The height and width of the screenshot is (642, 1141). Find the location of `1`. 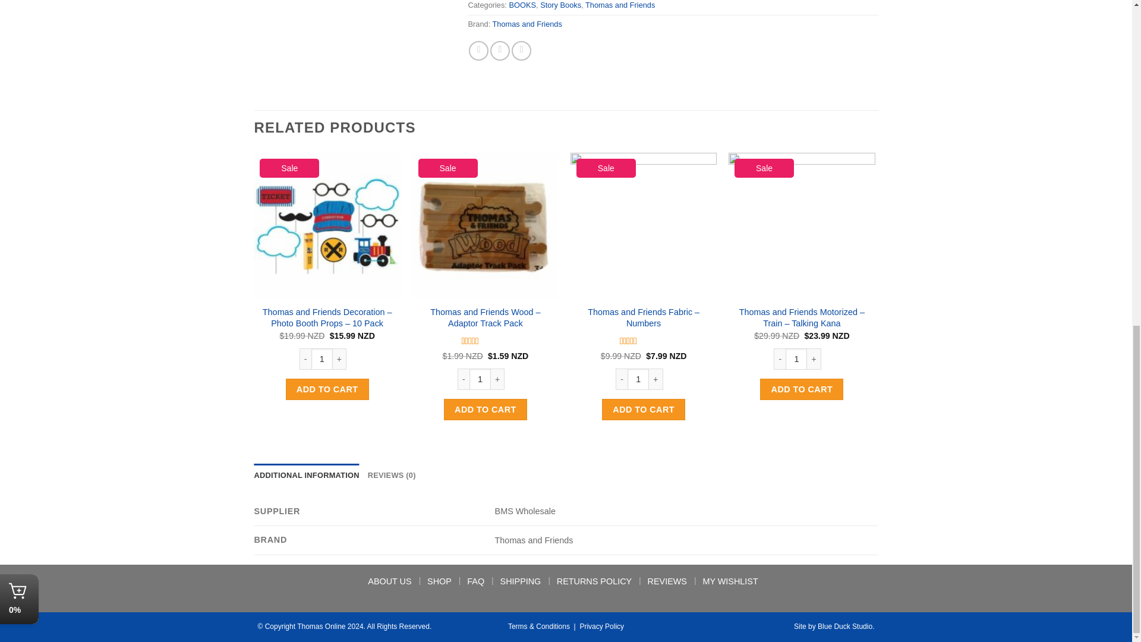

1 is located at coordinates (638, 379).